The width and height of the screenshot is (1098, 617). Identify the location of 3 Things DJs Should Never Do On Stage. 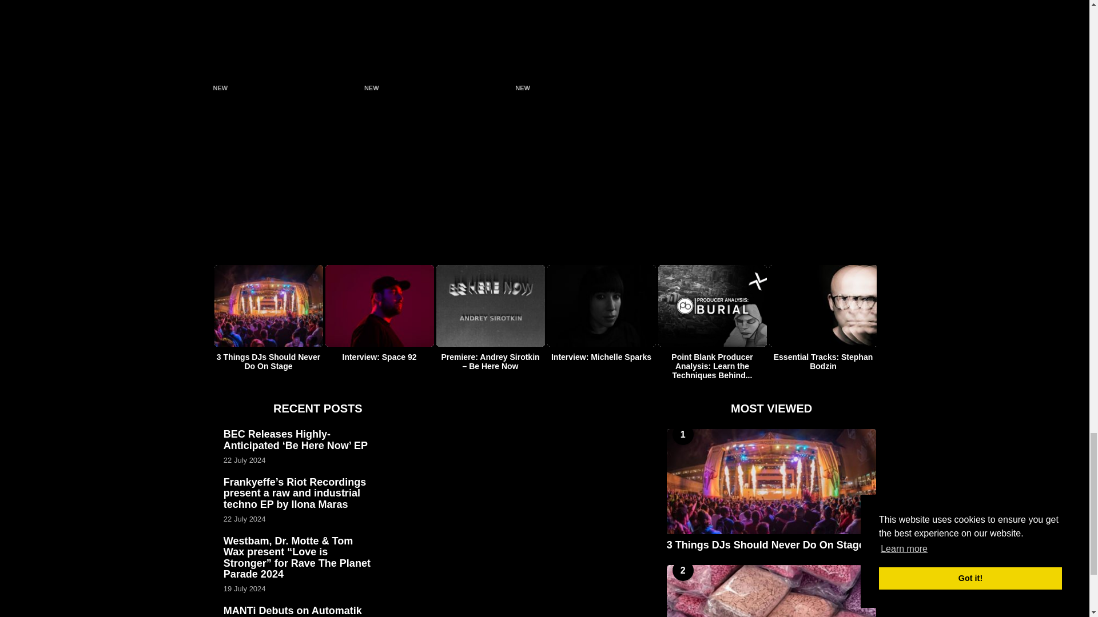
(771, 481).